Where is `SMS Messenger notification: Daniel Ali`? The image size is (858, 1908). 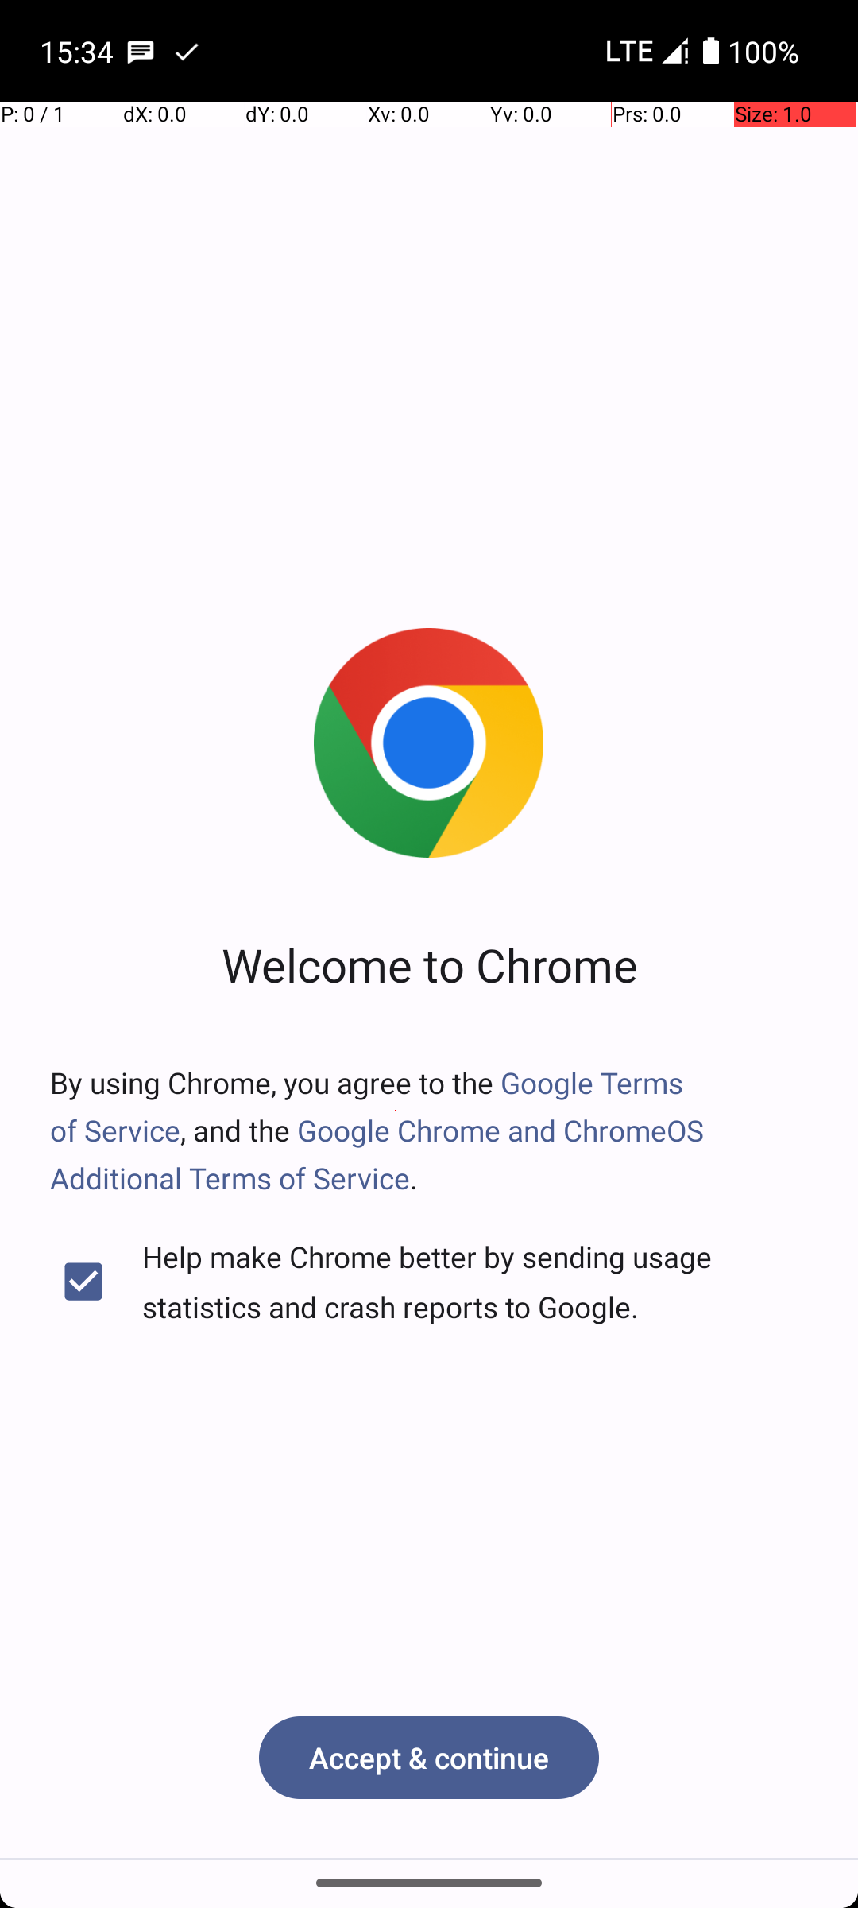
SMS Messenger notification: Daniel Ali is located at coordinates (141, 51).